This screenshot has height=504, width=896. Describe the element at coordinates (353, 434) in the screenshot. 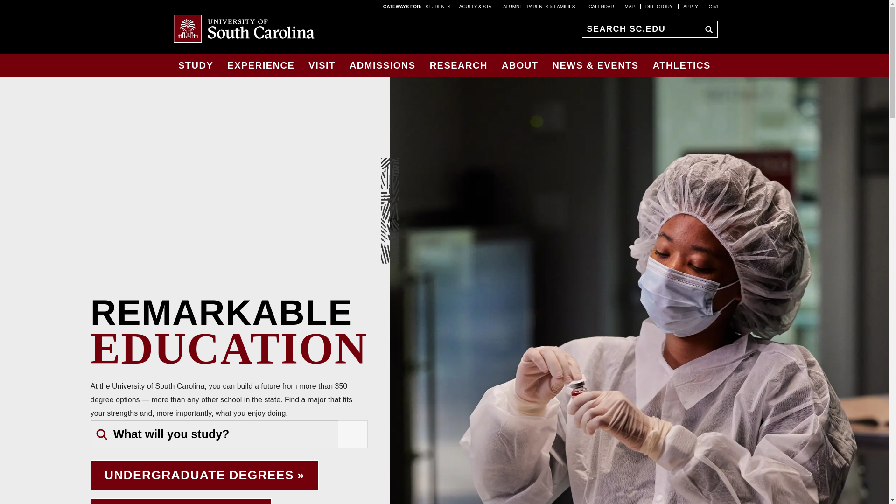

I see `GO` at that location.